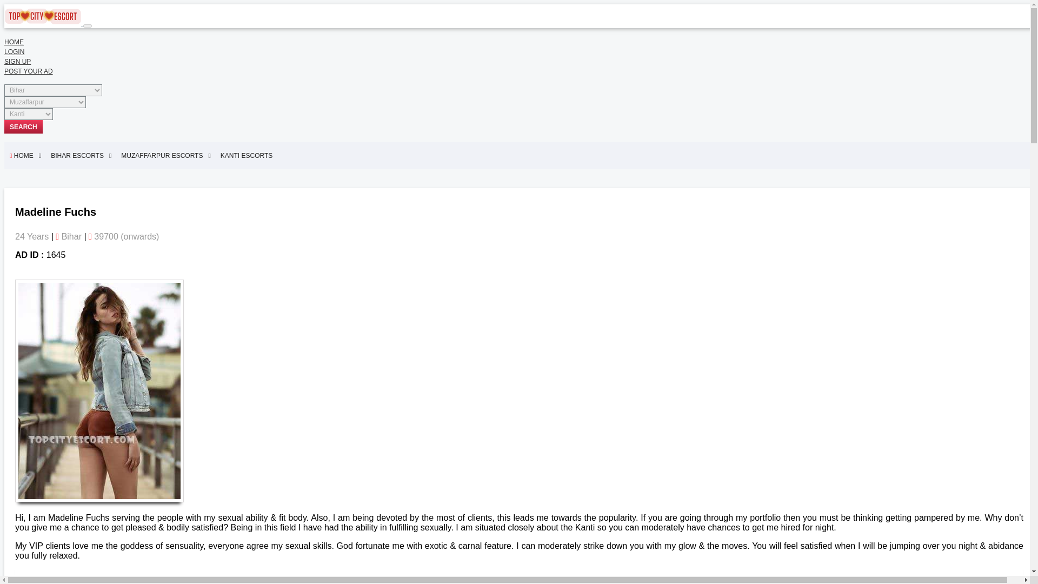 Image resolution: width=1038 pixels, height=584 pixels. I want to click on Escorts in Pune, so click(567, 583).